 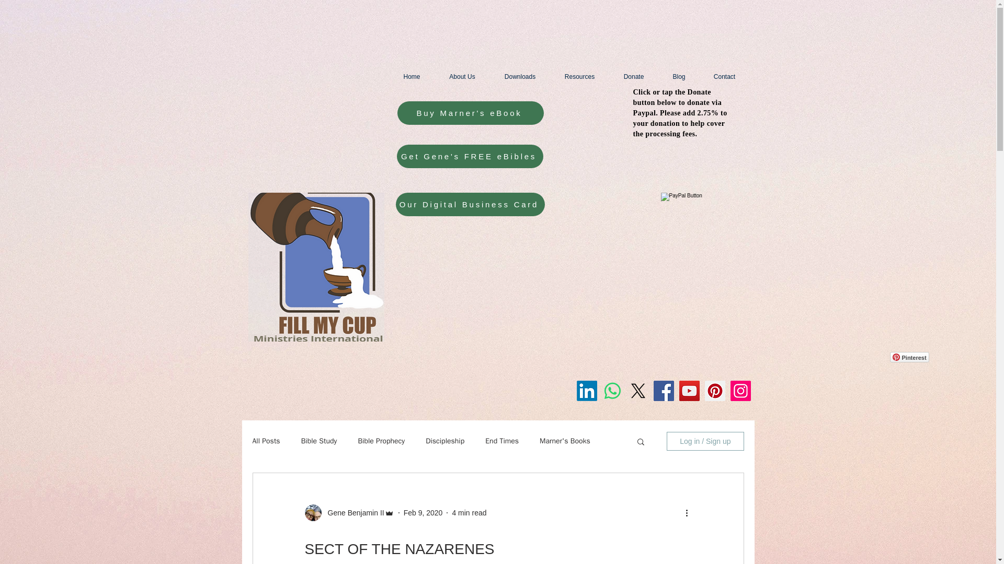 I want to click on Pinterest, so click(x=909, y=357).